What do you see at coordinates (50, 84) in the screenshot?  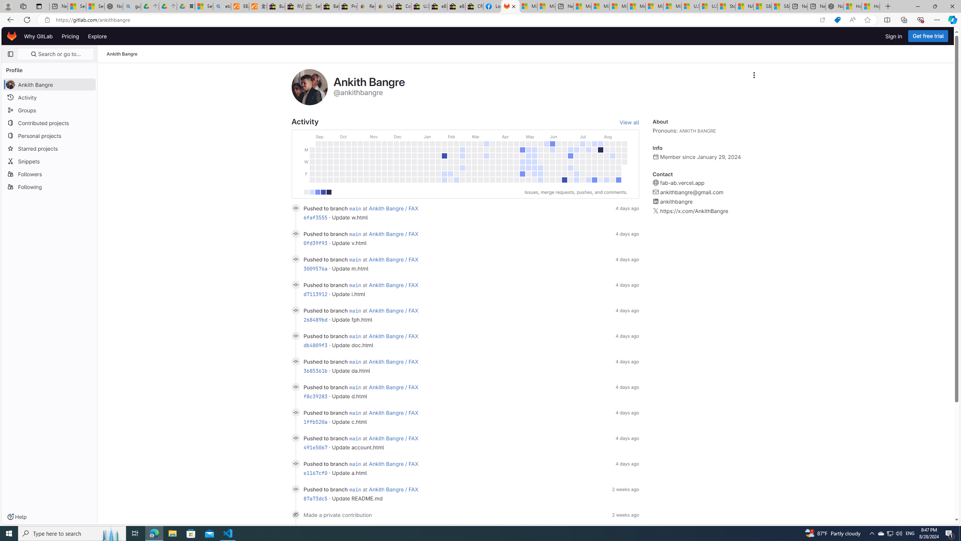 I see `avatar Ankith Bangre` at bounding box center [50, 84].